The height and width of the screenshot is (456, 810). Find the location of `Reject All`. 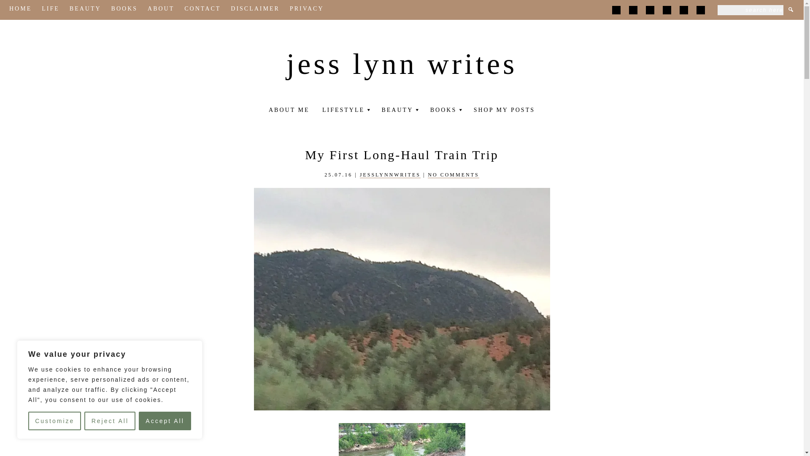

Reject All is located at coordinates (110, 421).